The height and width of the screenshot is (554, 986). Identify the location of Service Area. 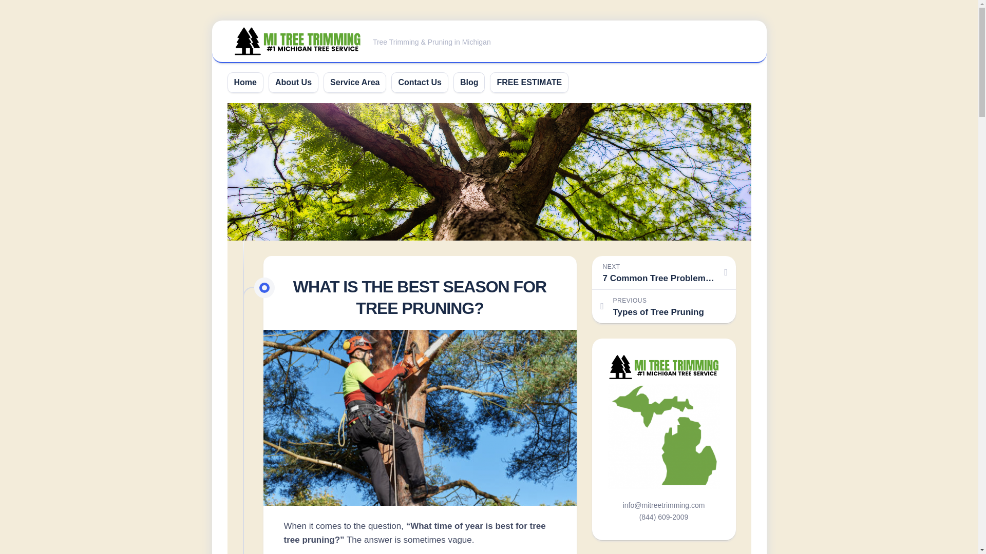
(355, 82).